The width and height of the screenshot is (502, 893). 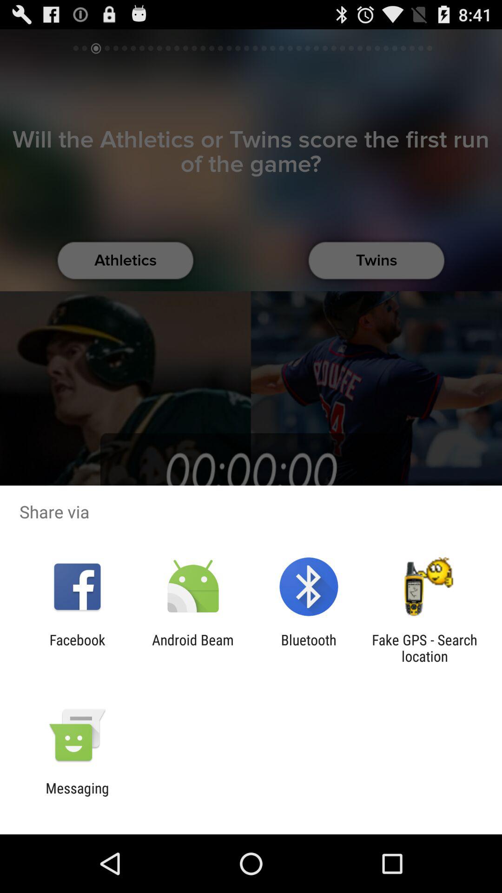 I want to click on tap the bluetooth icon, so click(x=309, y=648).